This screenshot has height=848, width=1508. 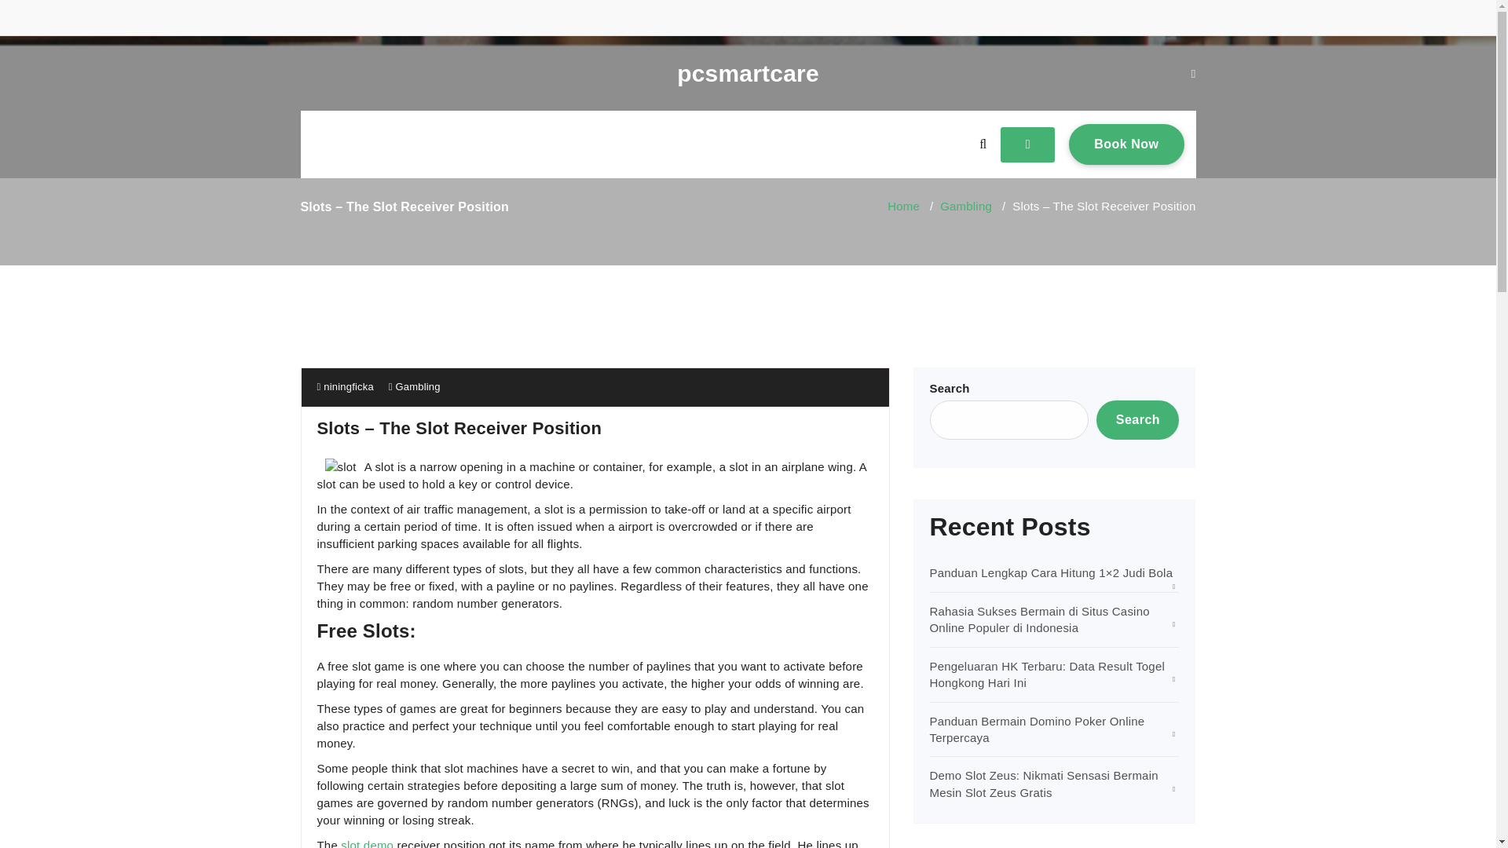 What do you see at coordinates (1137, 419) in the screenshot?
I see `Search` at bounding box center [1137, 419].